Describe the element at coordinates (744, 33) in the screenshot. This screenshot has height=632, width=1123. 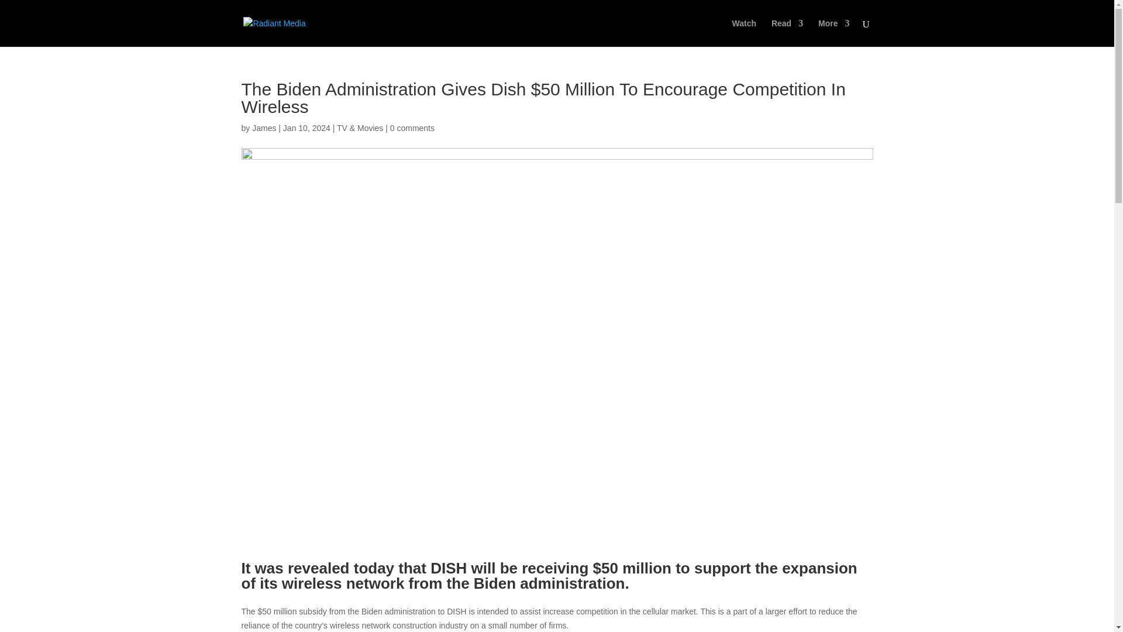
I see `Watch` at that location.